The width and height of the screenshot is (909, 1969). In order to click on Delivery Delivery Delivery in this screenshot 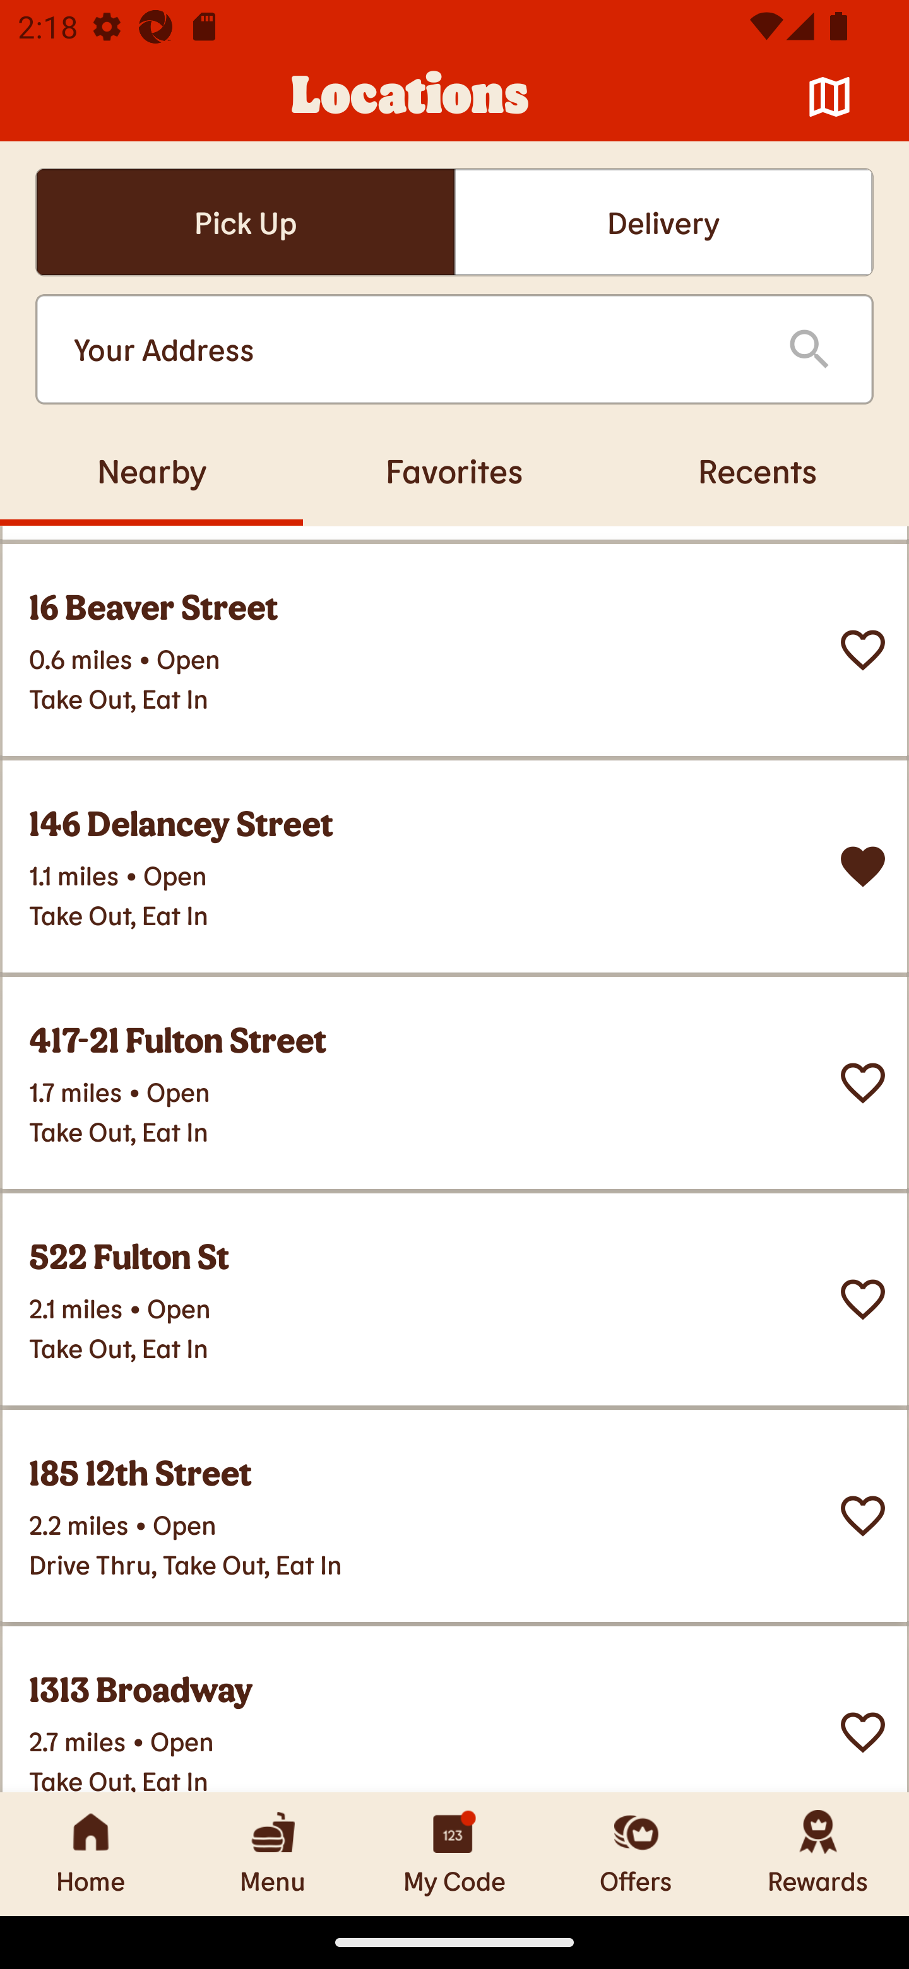, I will do `click(663, 222)`.